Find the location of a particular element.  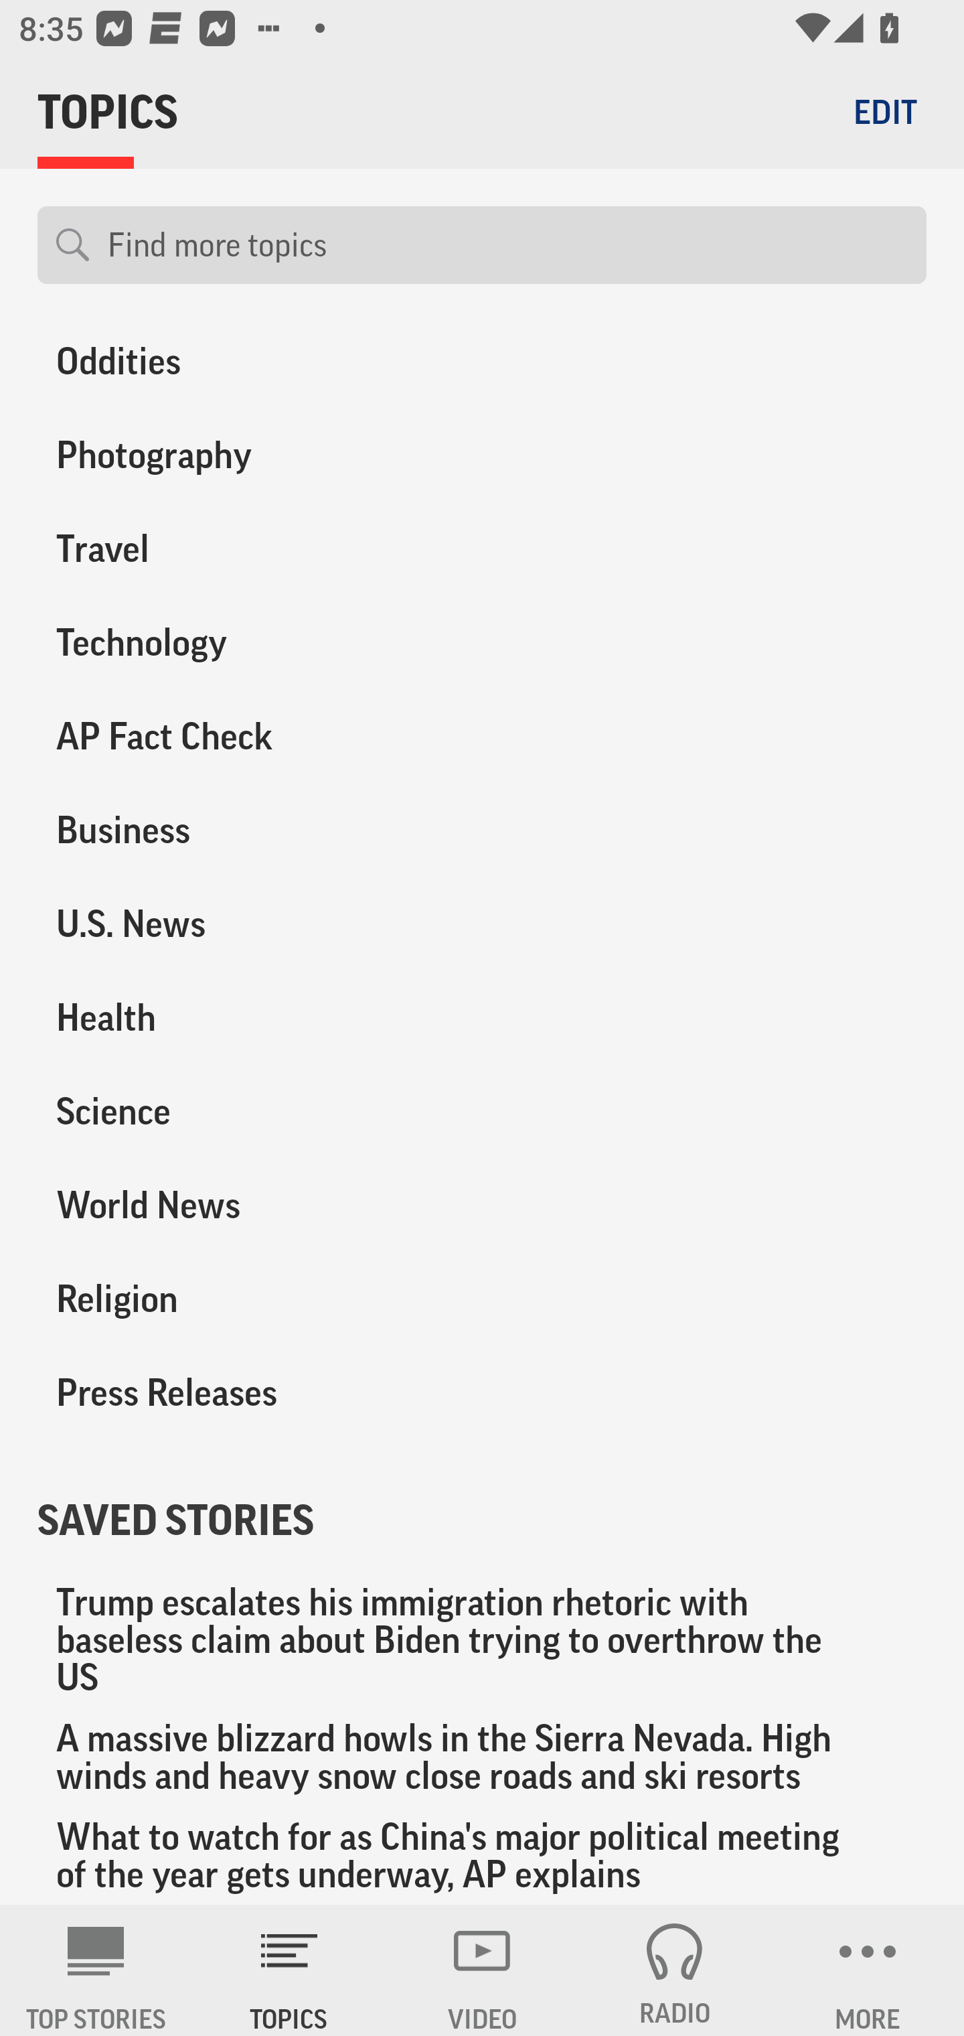

World News is located at coordinates (241, 1205).